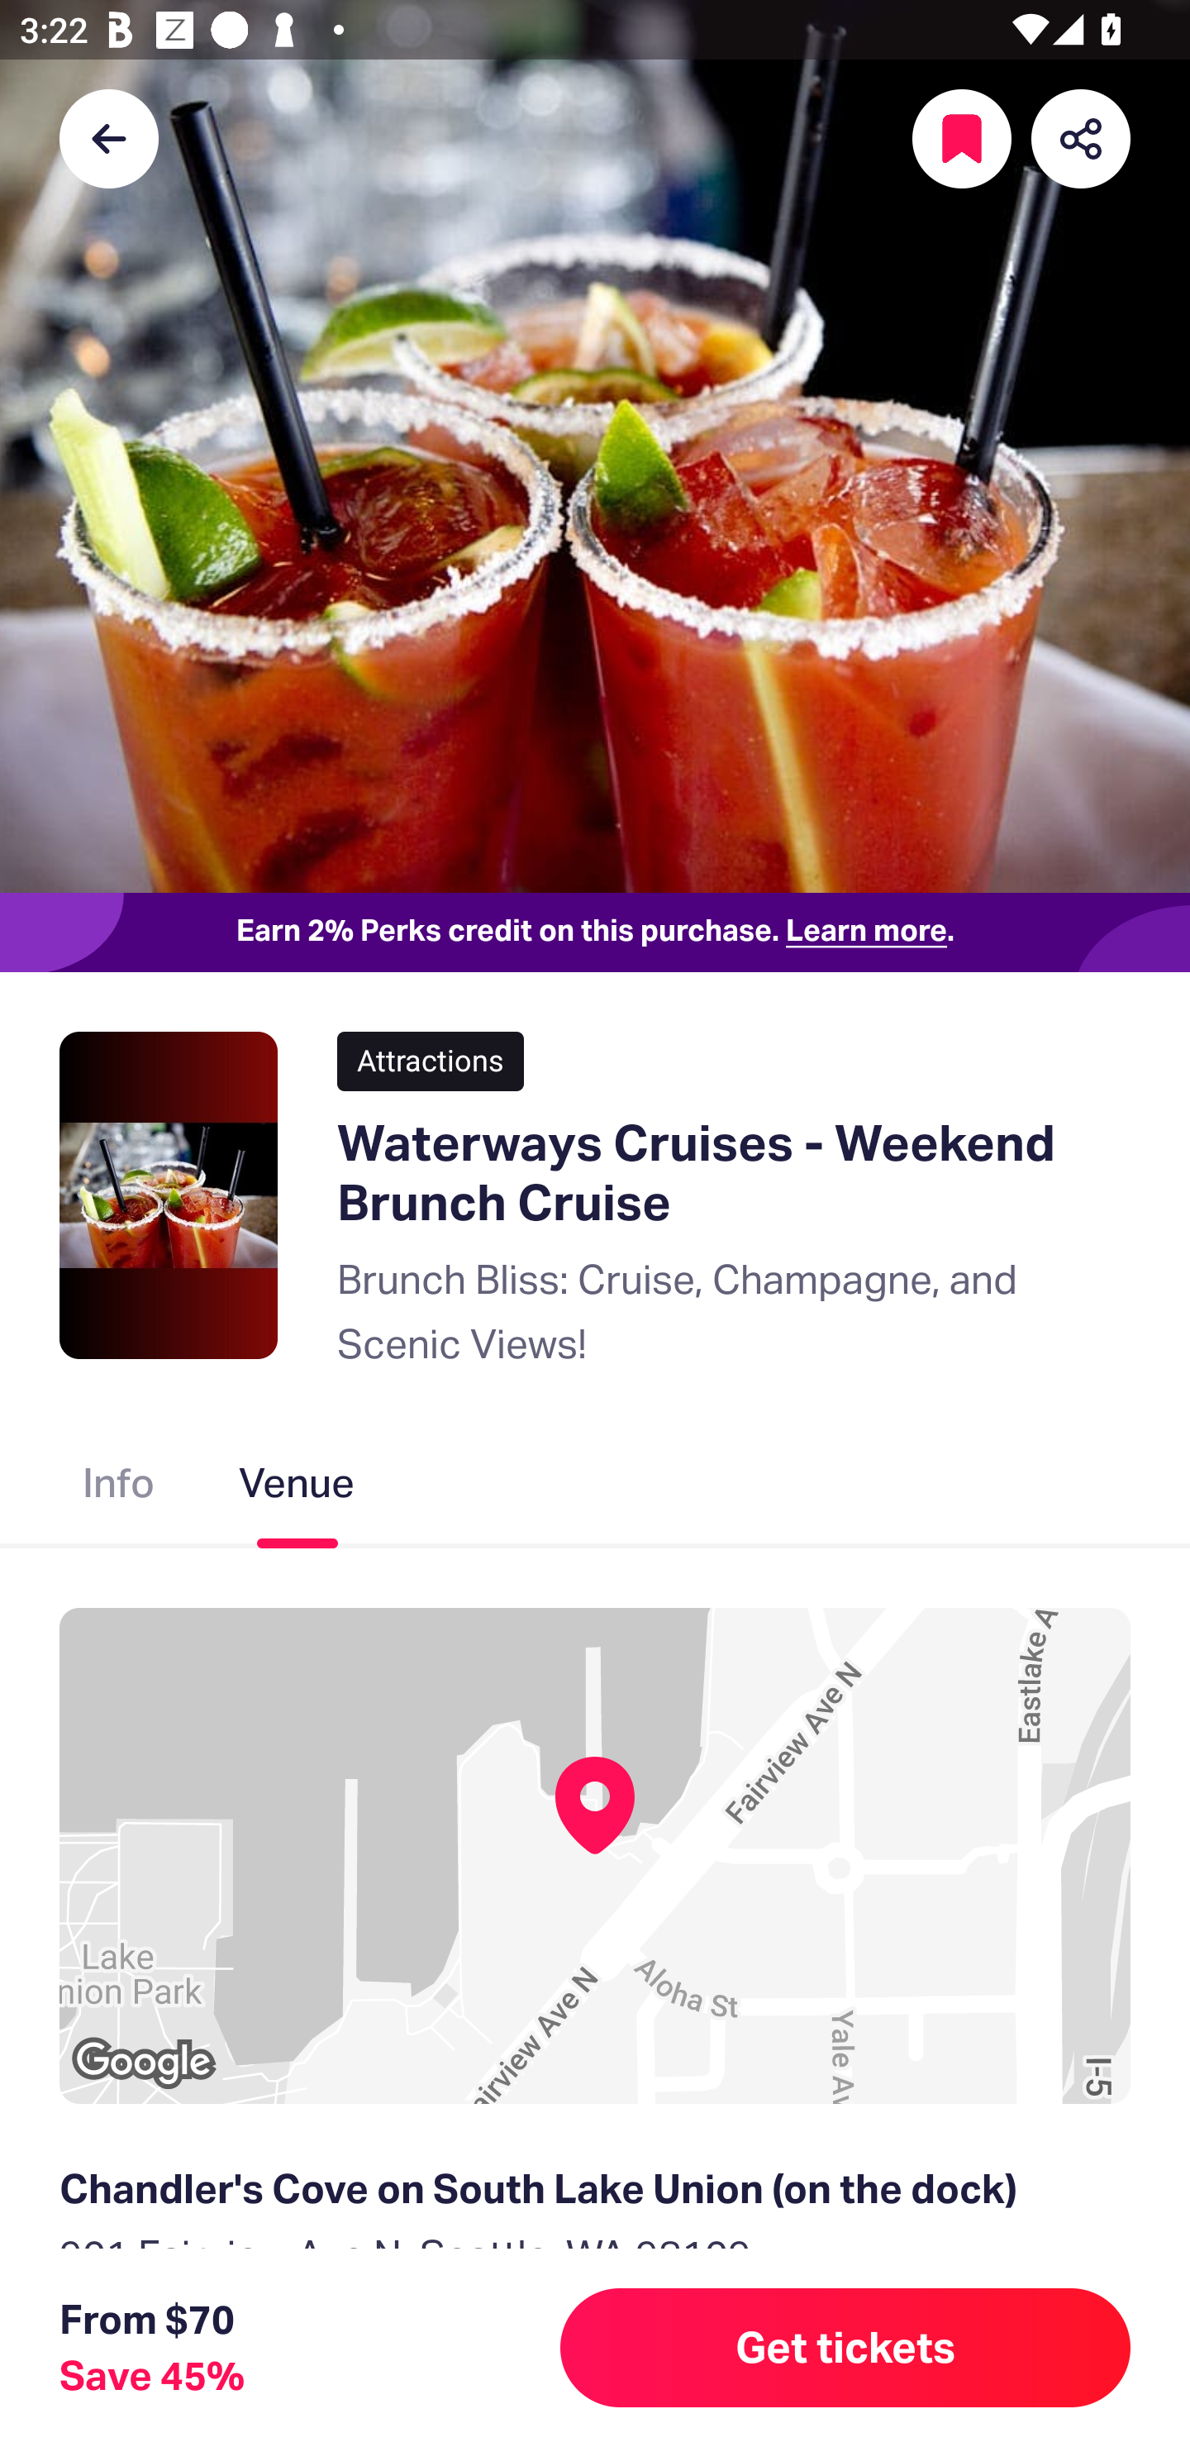 This screenshot has height=2447, width=1190. I want to click on Get tickets, so click(845, 2348).